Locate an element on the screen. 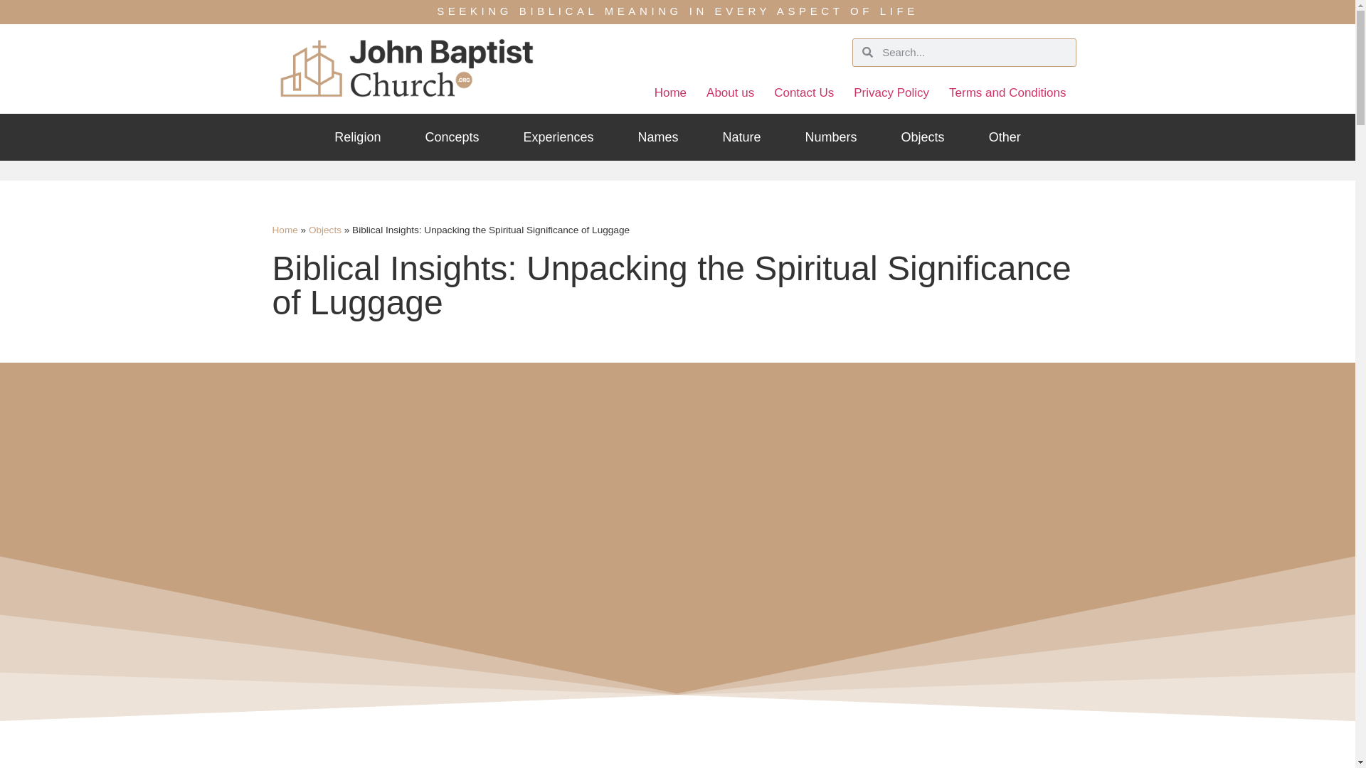 The image size is (1366, 768). Contact Us is located at coordinates (804, 93).